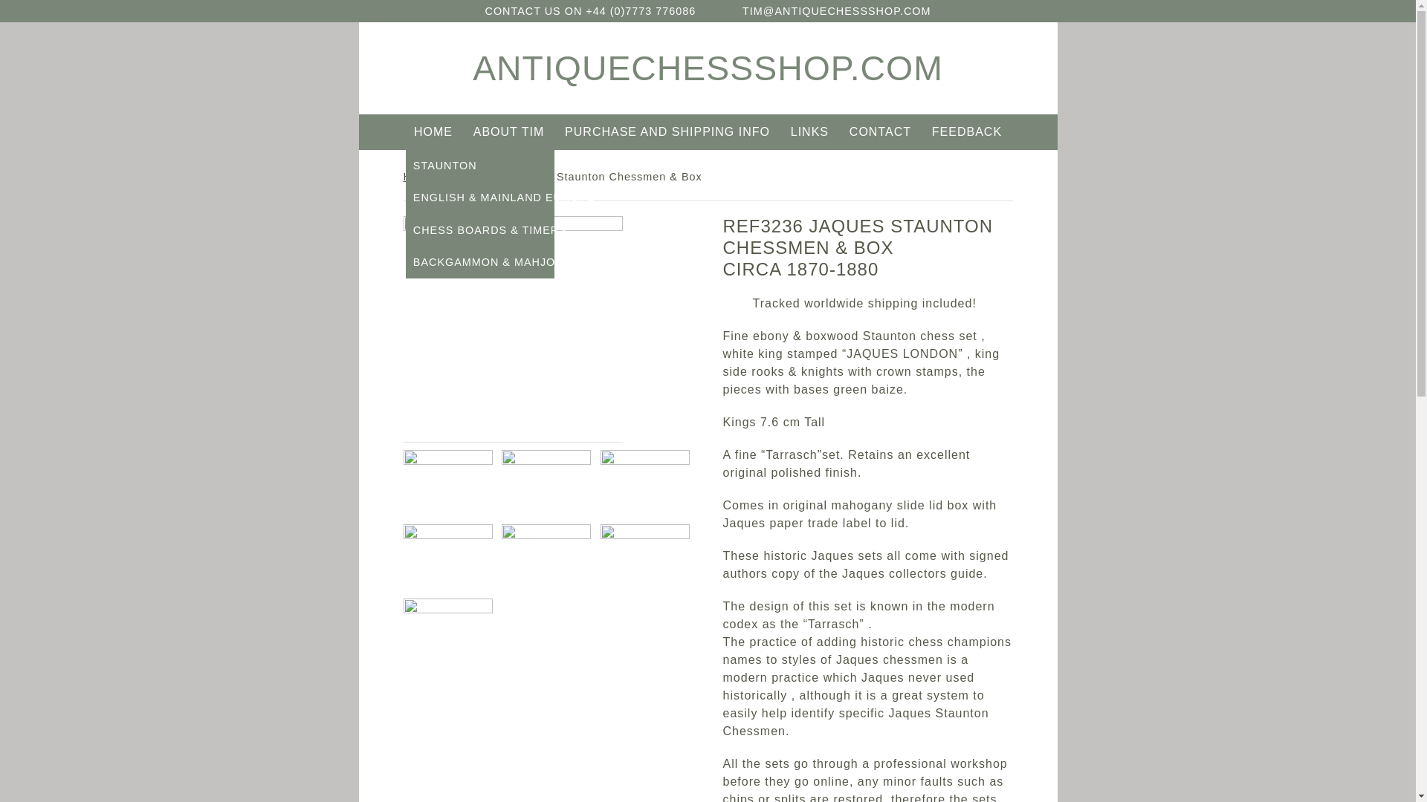 This screenshot has height=802, width=1427. Describe the element at coordinates (966, 132) in the screenshot. I see `FEEDBACK` at that location.